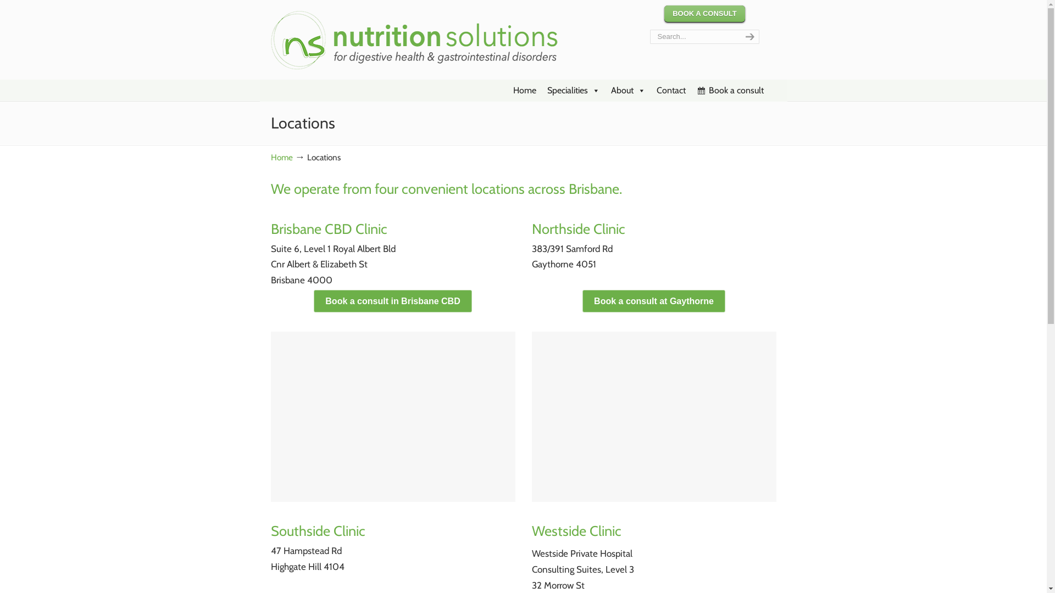 This screenshot has width=1055, height=593. I want to click on Book a consult, so click(730, 91).